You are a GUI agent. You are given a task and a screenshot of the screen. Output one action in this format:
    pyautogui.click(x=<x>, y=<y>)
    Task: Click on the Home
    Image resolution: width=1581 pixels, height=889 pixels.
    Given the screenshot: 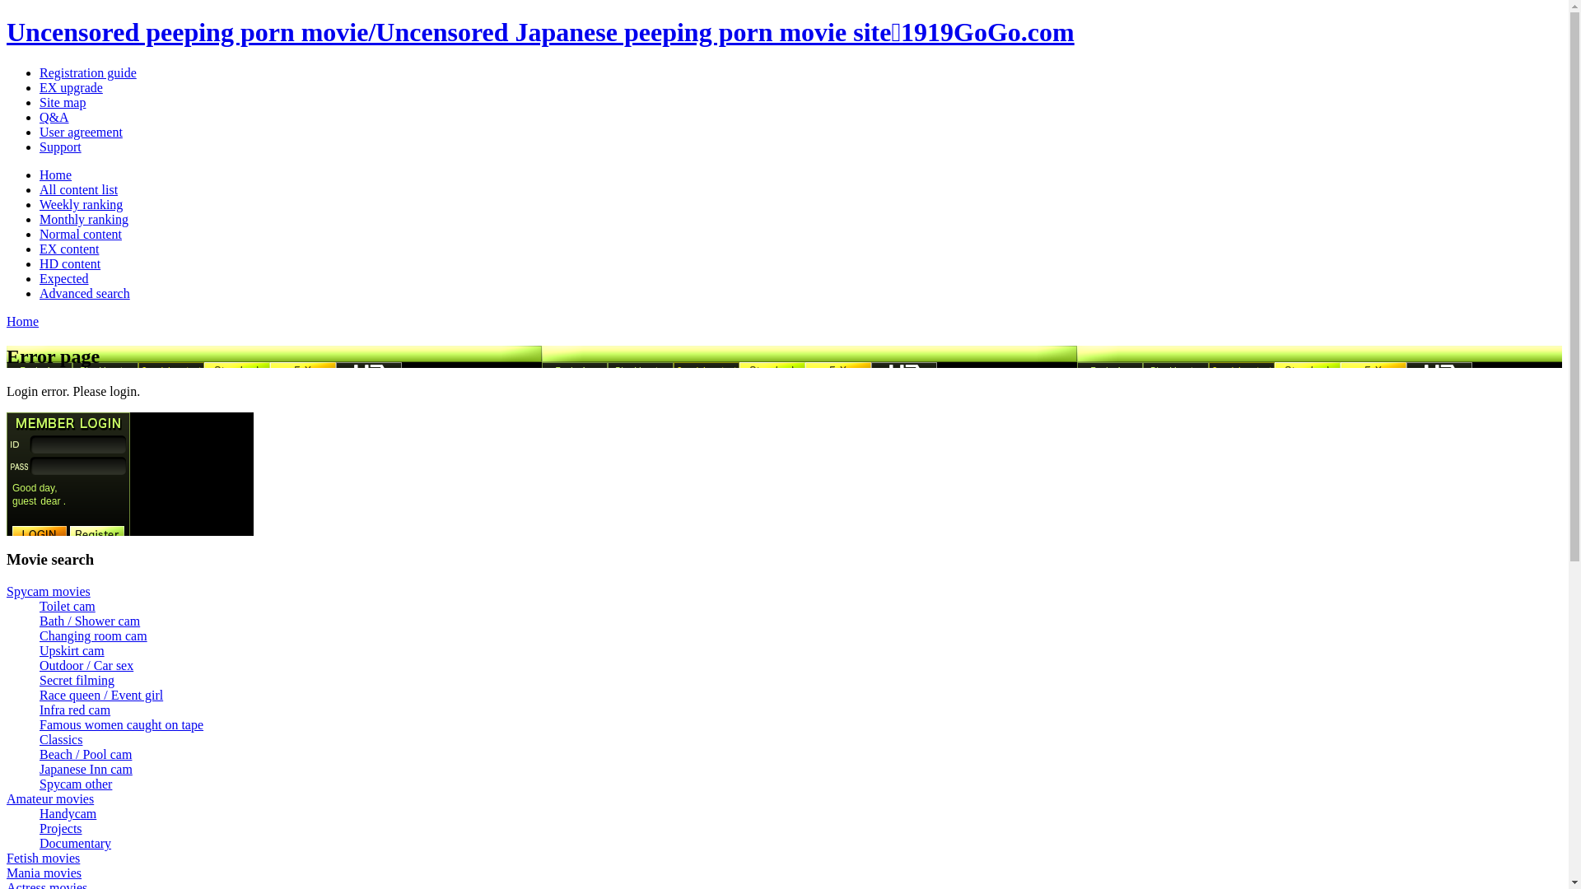 What is the action you would take?
    pyautogui.click(x=23, y=321)
    